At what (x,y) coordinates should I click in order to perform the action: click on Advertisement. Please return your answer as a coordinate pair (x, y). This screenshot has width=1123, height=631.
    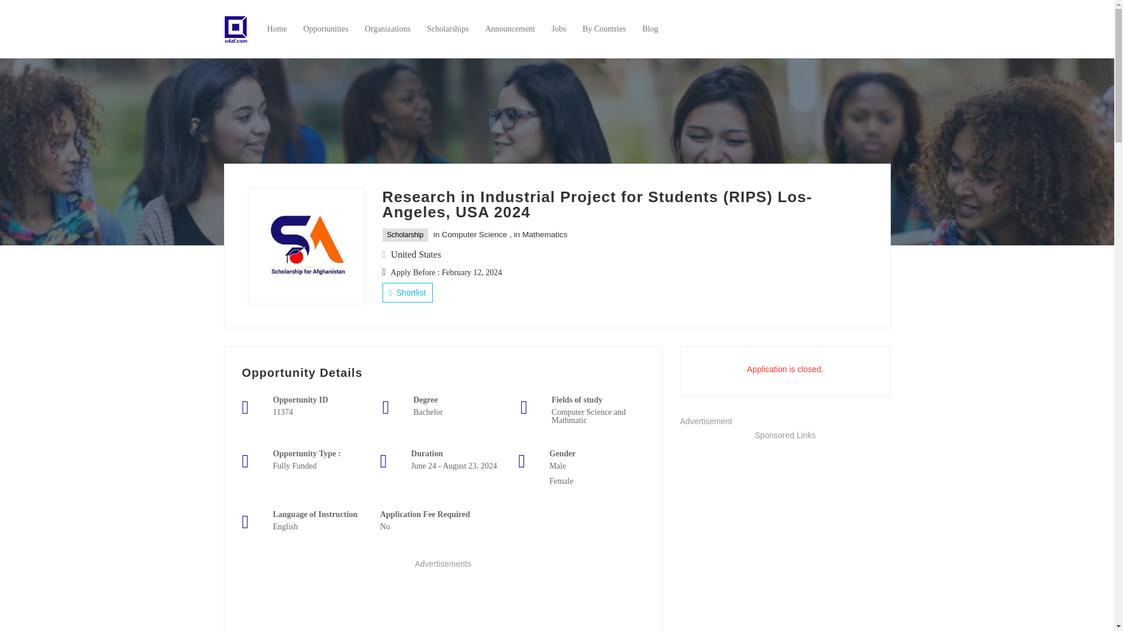
    Looking at the image, I should click on (443, 601).